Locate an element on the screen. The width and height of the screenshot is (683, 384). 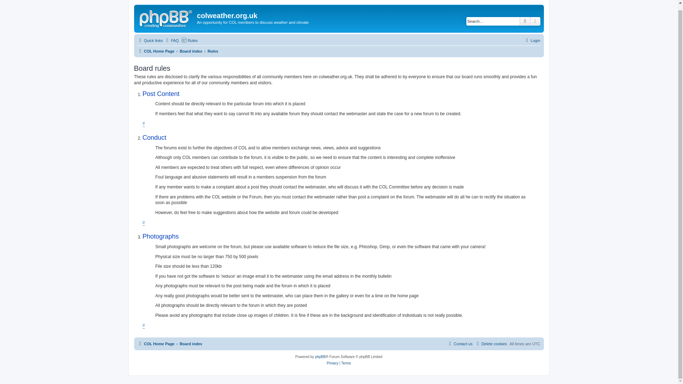
Board index is located at coordinates (191, 51).